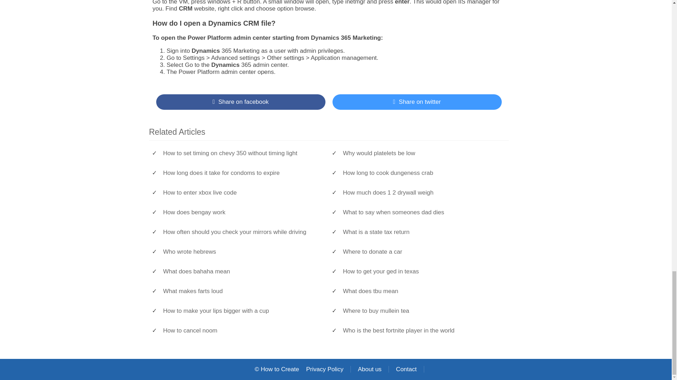 This screenshot has width=677, height=380. Describe the element at coordinates (422, 331) in the screenshot. I see `Who is the best fortnite player in the world` at that location.